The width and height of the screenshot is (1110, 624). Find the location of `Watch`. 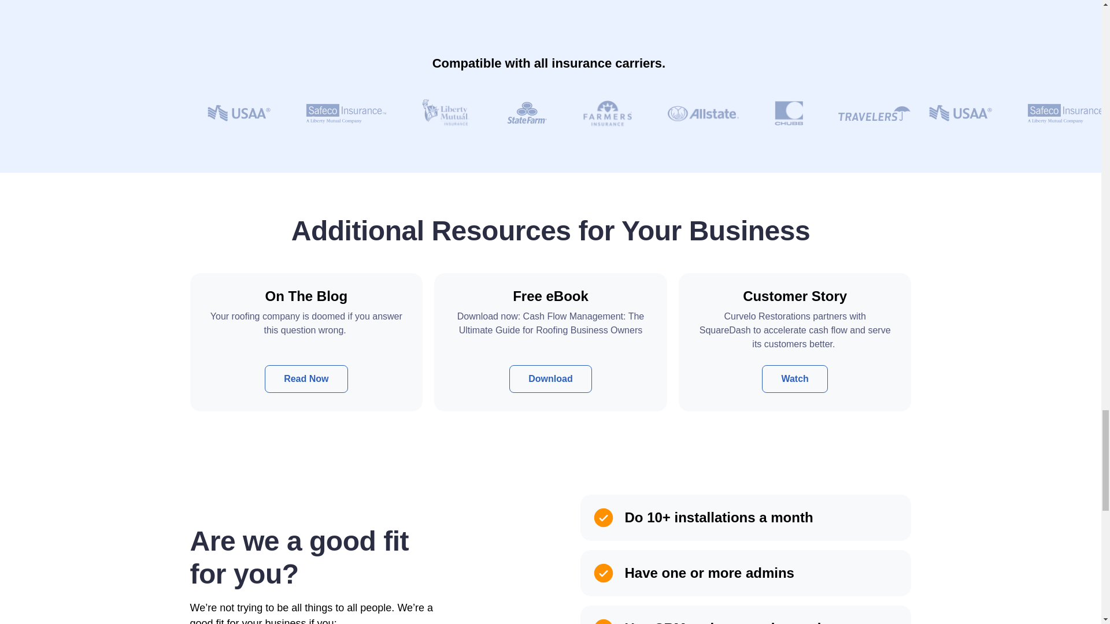

Watch is located at coordinates (794, 379).